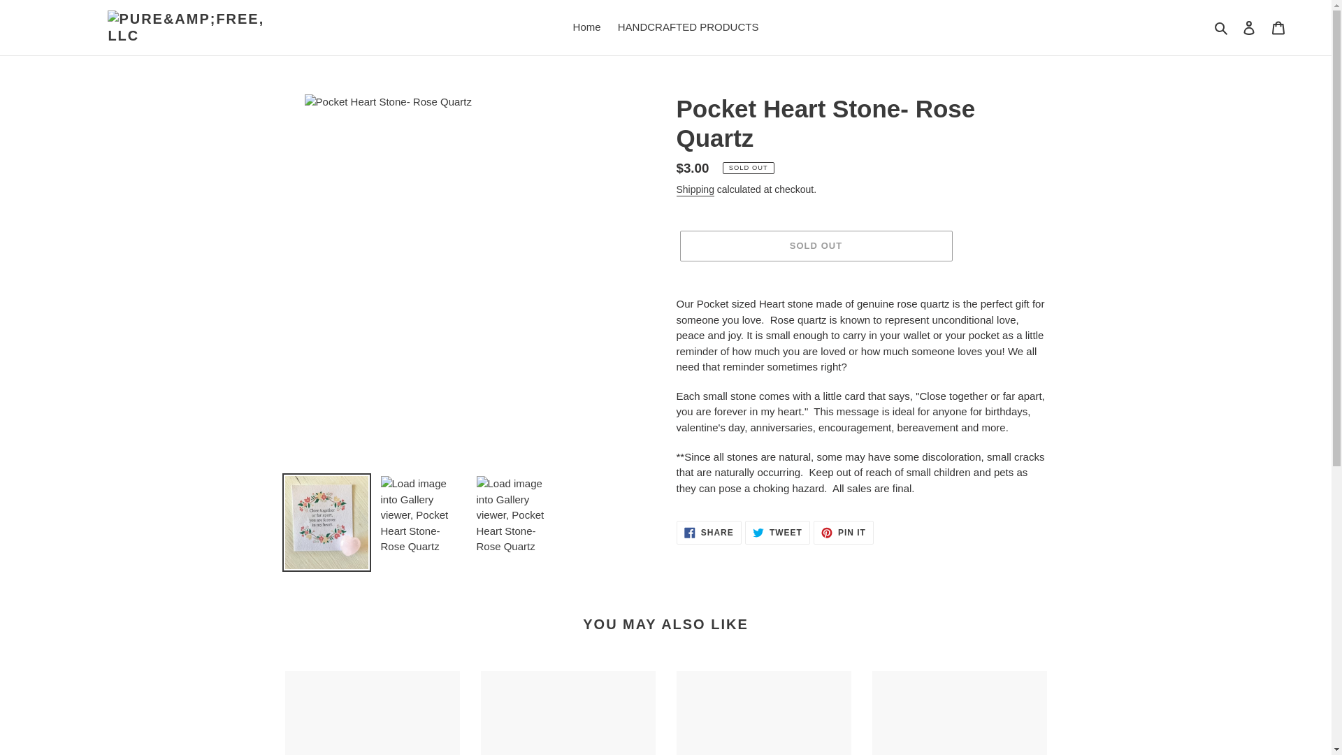 This screenshot has width=1342, height=755. Describe the element at coordinates (777, 533) in the screenshot. I see `Women's Facial Toner` at that location.